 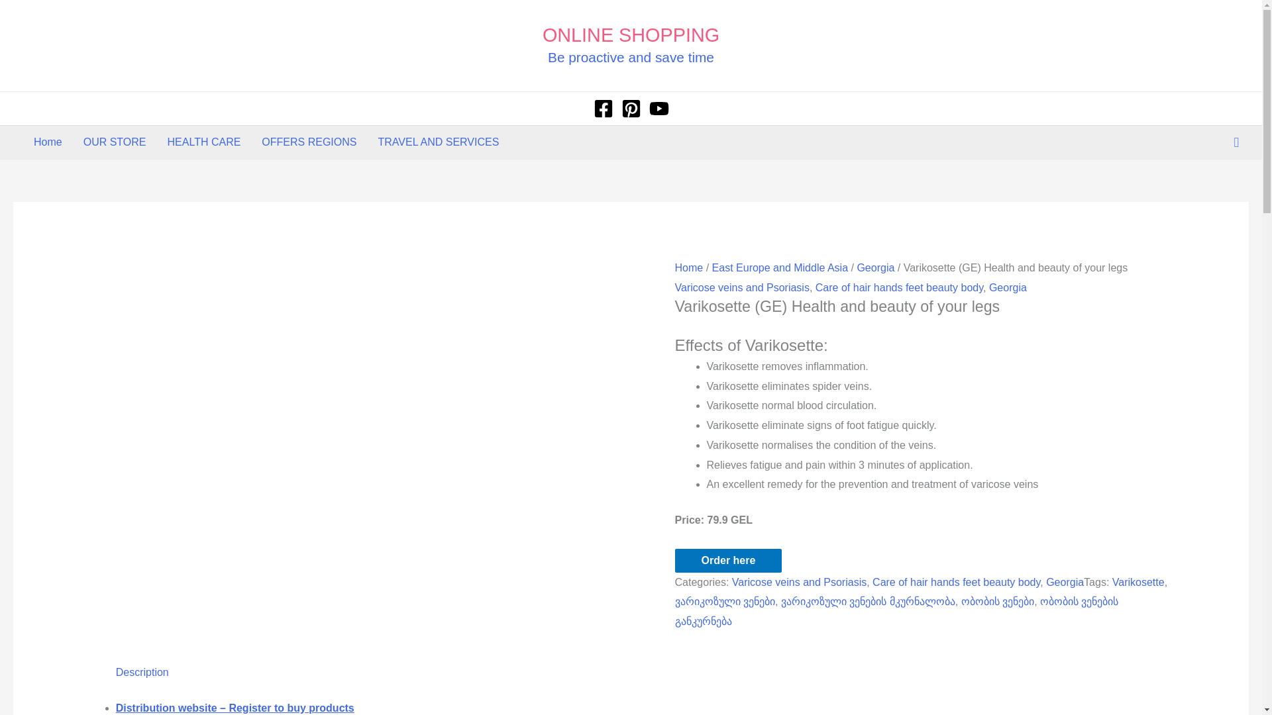 What do you see at coordinates (114, 142) in the screenshot?
I see `OUR STORE` at bounding box center [114, 142].